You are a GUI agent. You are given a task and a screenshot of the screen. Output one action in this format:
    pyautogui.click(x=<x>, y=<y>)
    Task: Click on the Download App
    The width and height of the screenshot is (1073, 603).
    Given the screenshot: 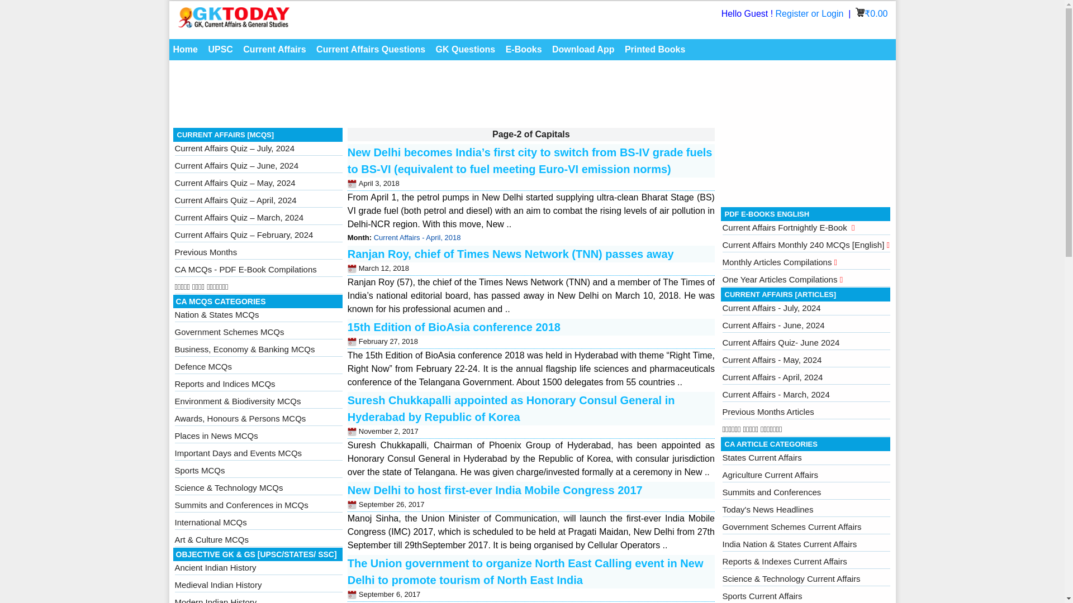 What is the action you would take?
    pyautogui.click(x=583, y=50)
    